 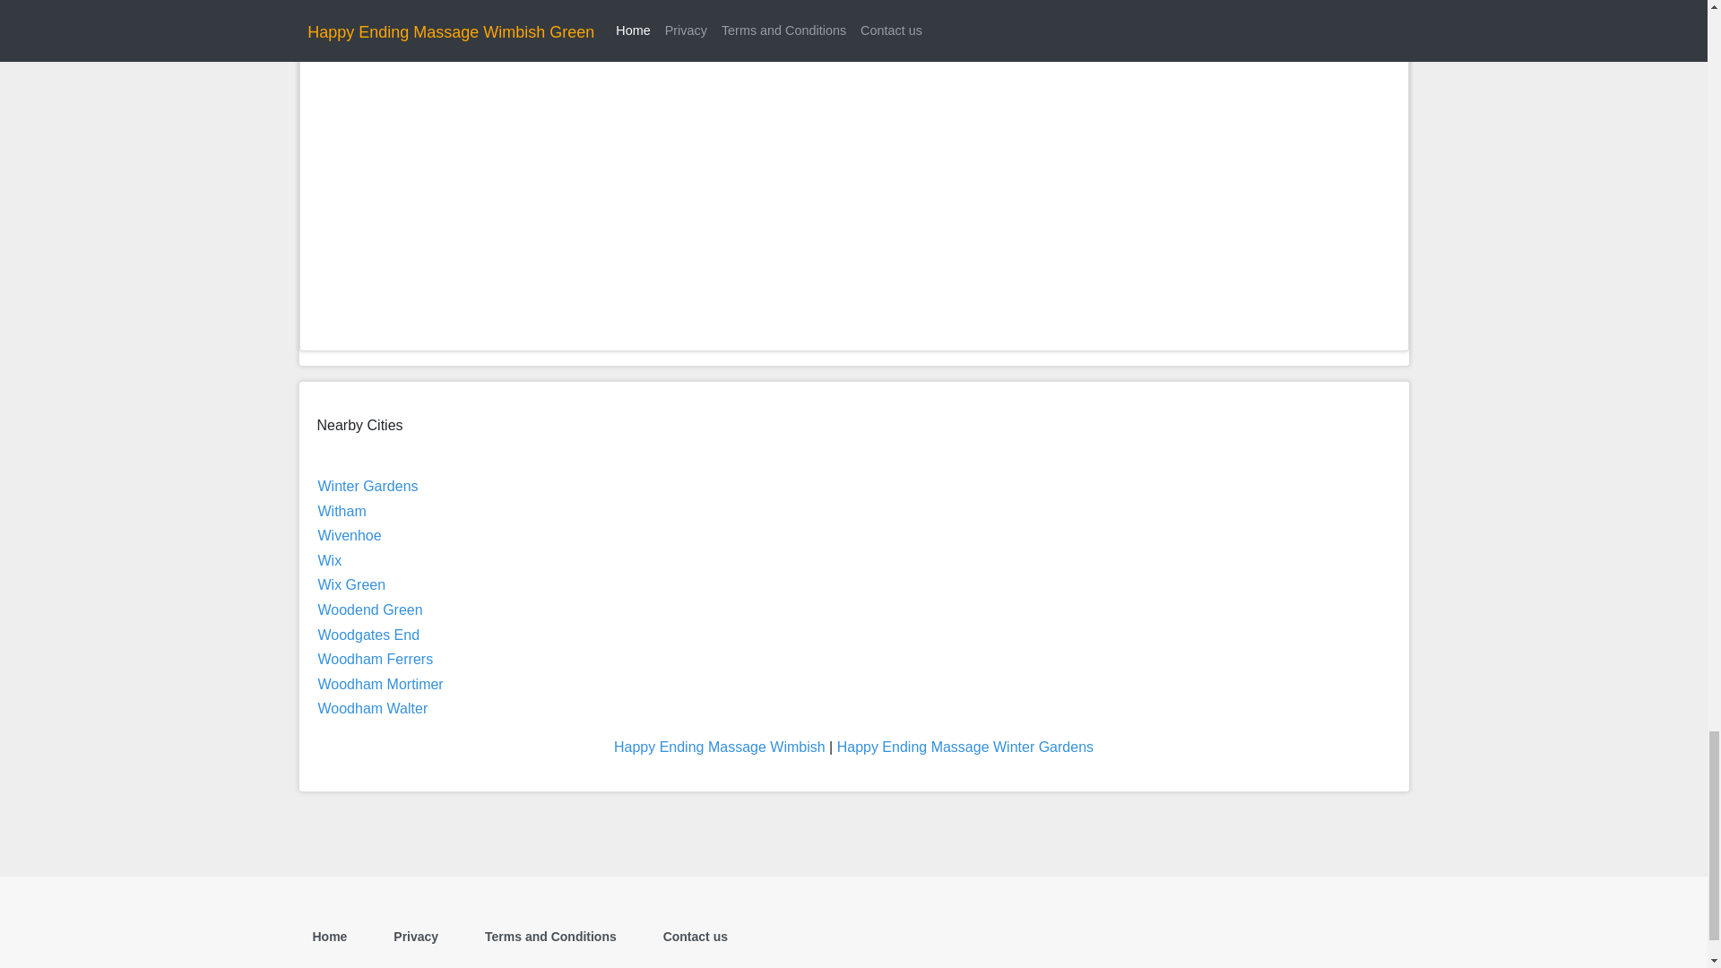 I want to click on Witham, so click(x=341, y=511).